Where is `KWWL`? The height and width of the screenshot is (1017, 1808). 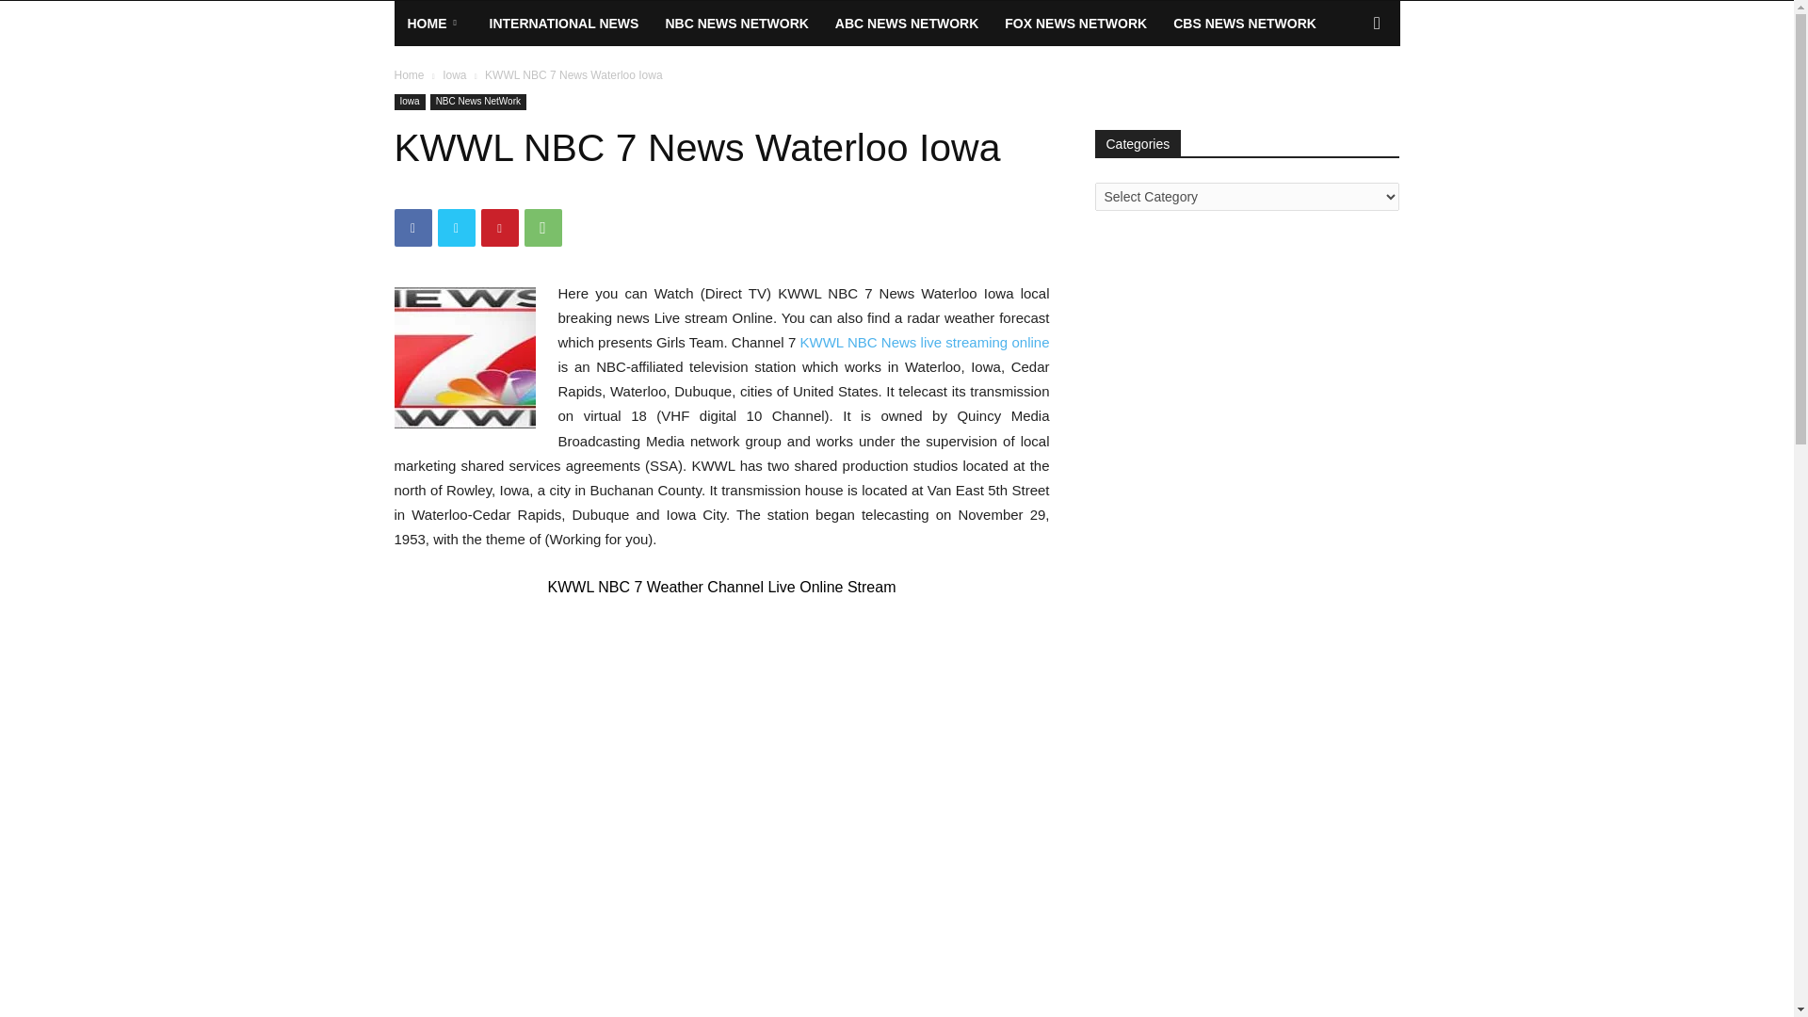
KWWL is located at coordinates (822, 342).